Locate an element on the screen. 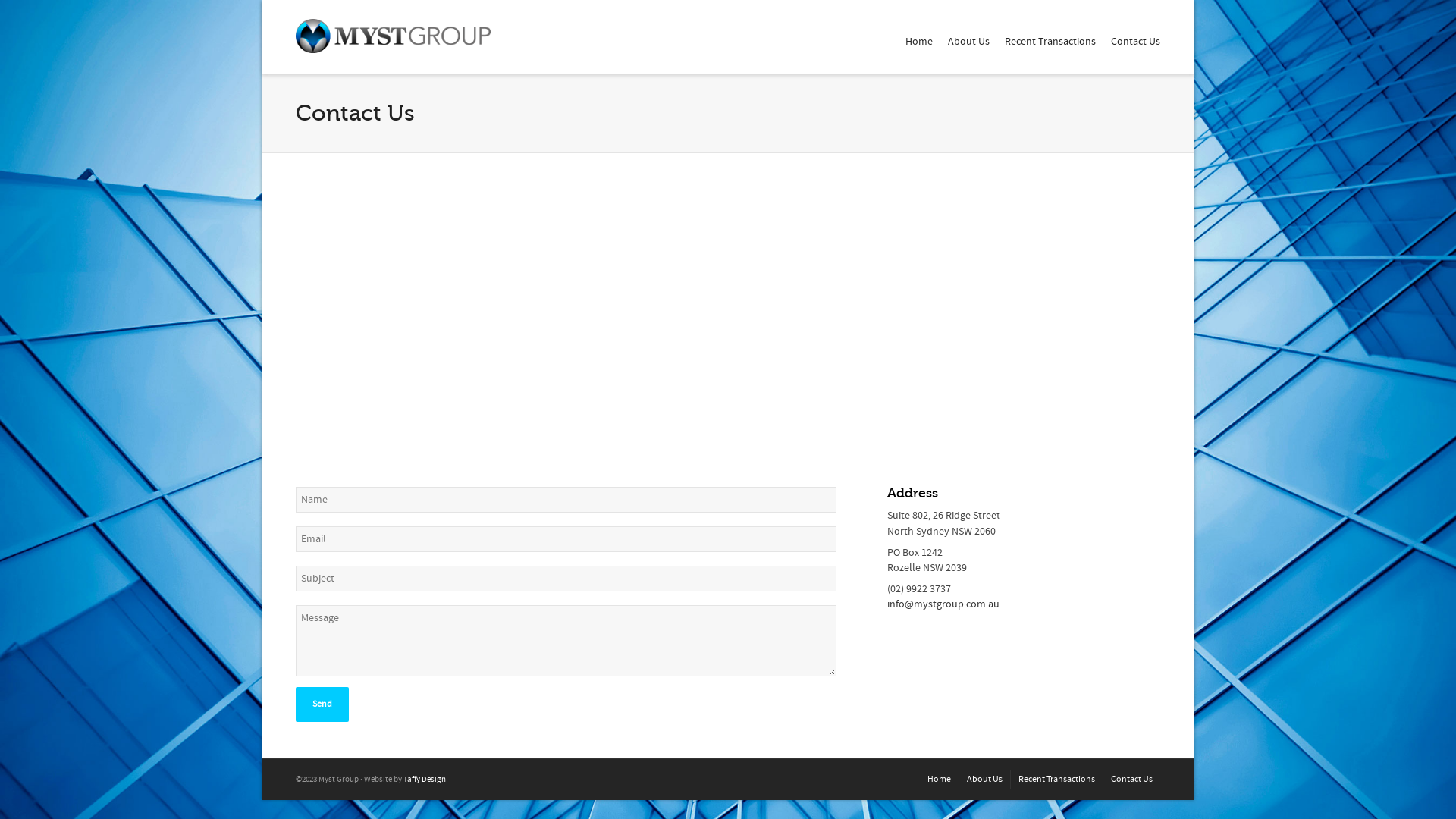 The width and height of the screenshot is (1456, 819). About Us is located at coordinates (969, 42).